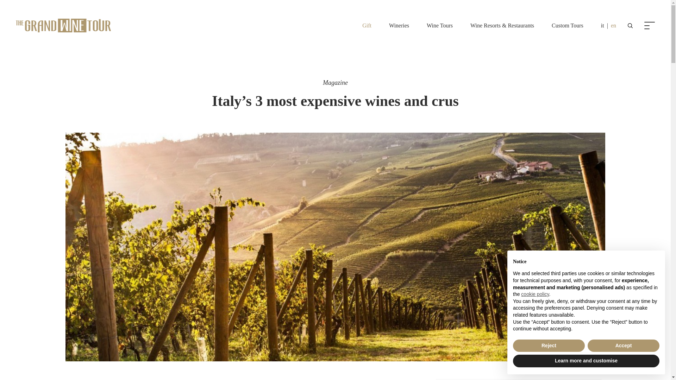  Describe the element at coordinates (439, 25) in the screenshot. I see `Wine Tours` at that location.